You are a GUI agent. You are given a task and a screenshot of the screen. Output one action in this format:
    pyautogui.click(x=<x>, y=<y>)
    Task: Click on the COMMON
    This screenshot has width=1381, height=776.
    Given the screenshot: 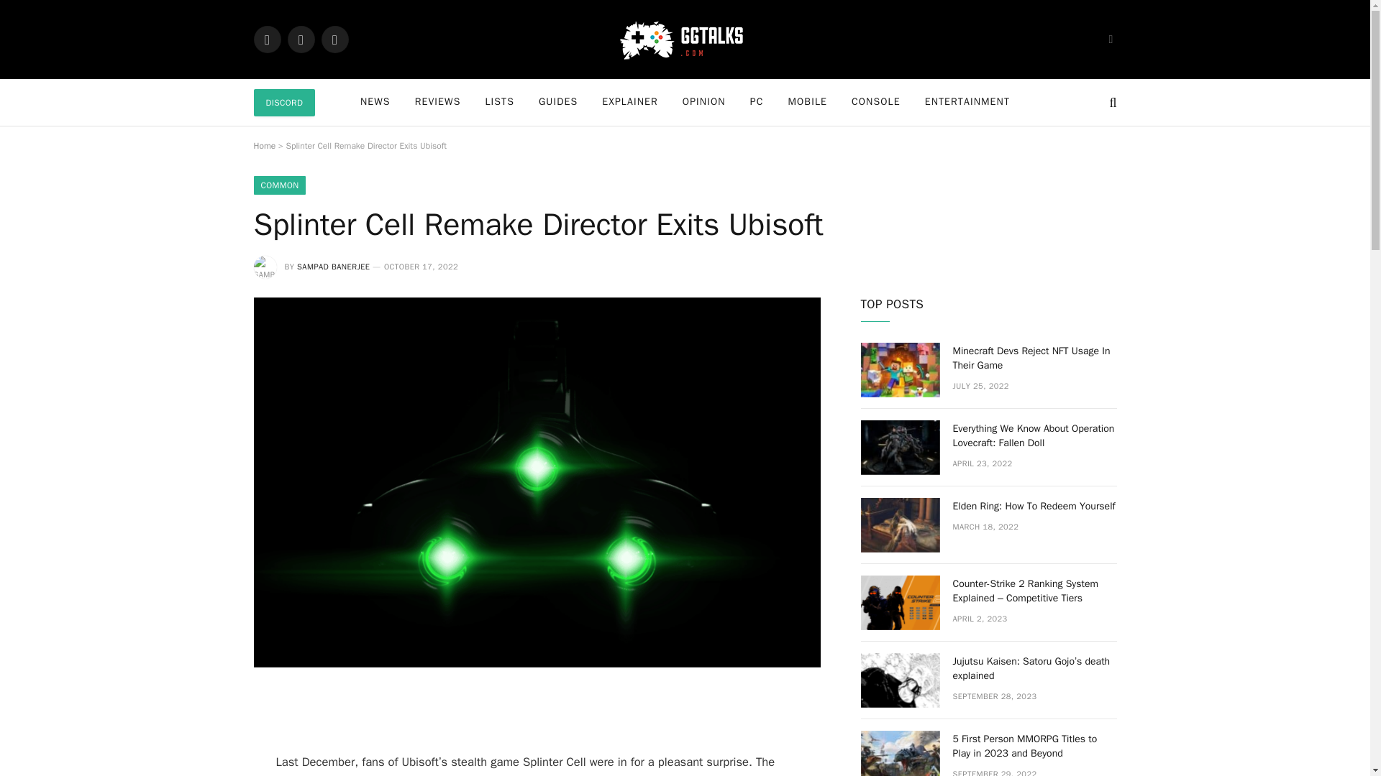 What is the action you would take?
    pyautogui.click(x=279, y=185)
    